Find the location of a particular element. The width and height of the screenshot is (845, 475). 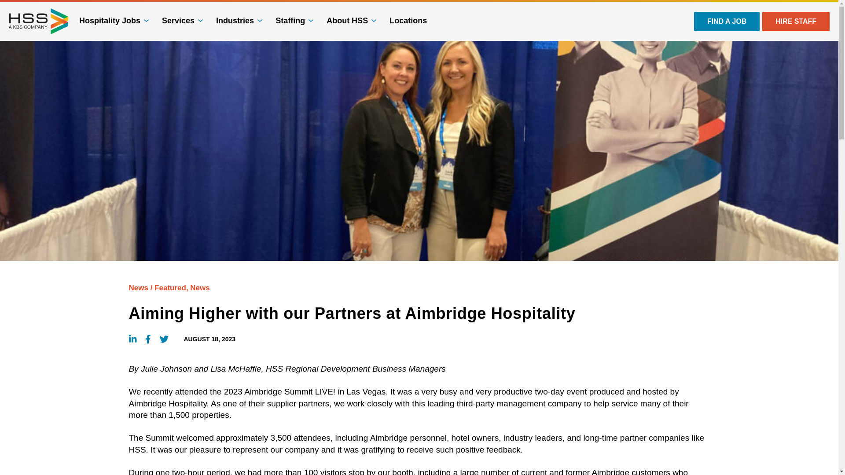

Hospitality Jobs is located at coordinates (114, 20).